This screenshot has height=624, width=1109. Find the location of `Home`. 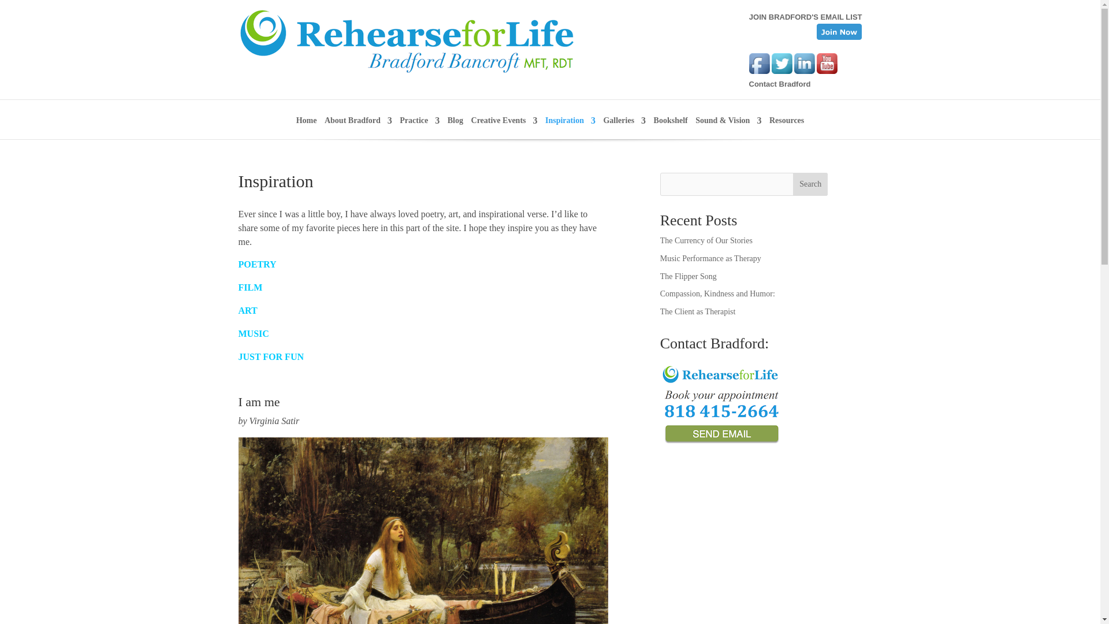

Home is located at coordinates (306, 127).